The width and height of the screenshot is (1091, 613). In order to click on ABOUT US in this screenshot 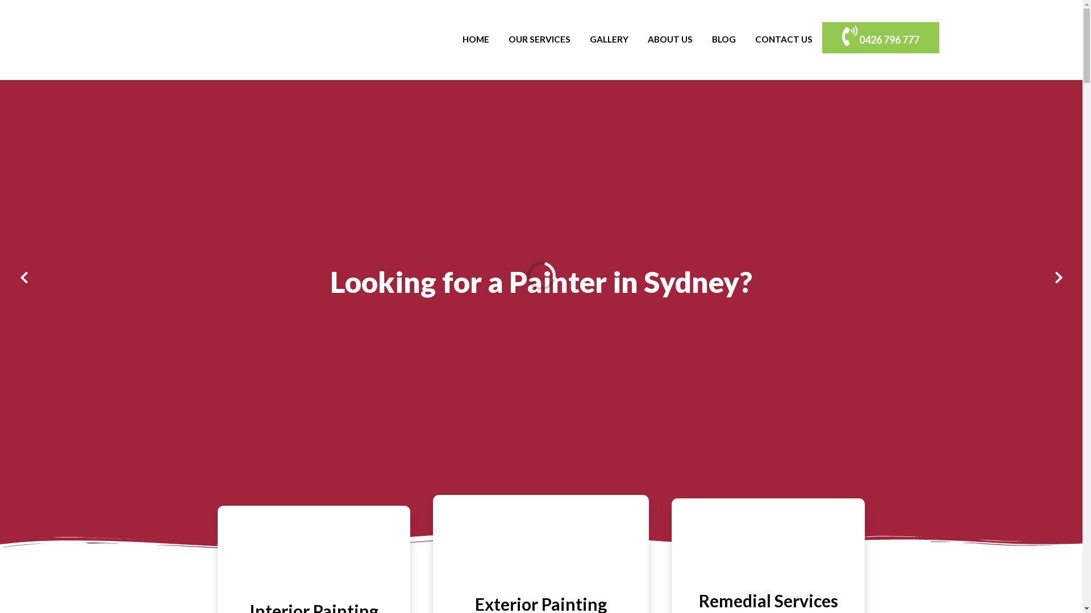, I will do `click(669, 40)`.